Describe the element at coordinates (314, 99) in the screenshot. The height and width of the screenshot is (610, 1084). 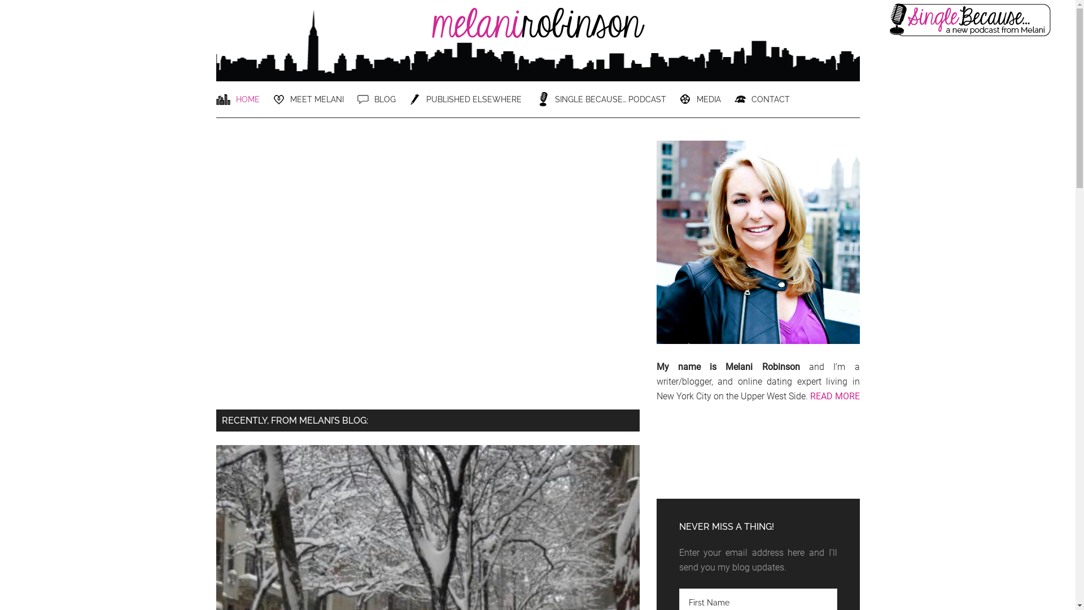
I see `MEET MELANI` at that location.